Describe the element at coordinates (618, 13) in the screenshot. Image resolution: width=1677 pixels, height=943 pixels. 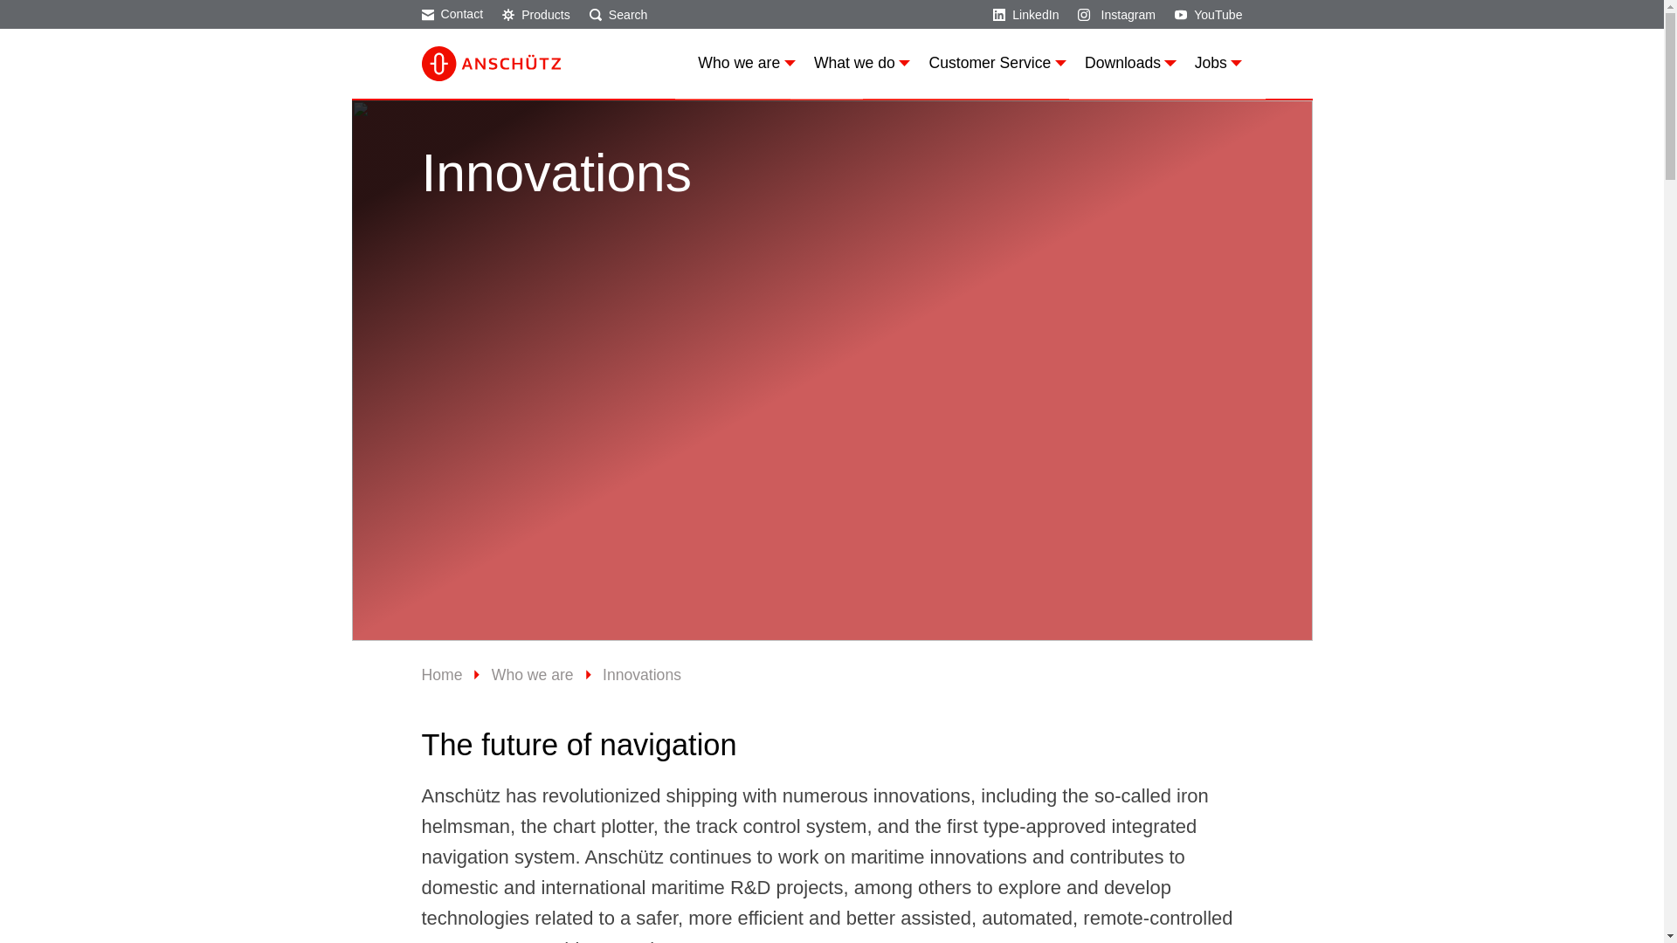
I see `Search` at that location.